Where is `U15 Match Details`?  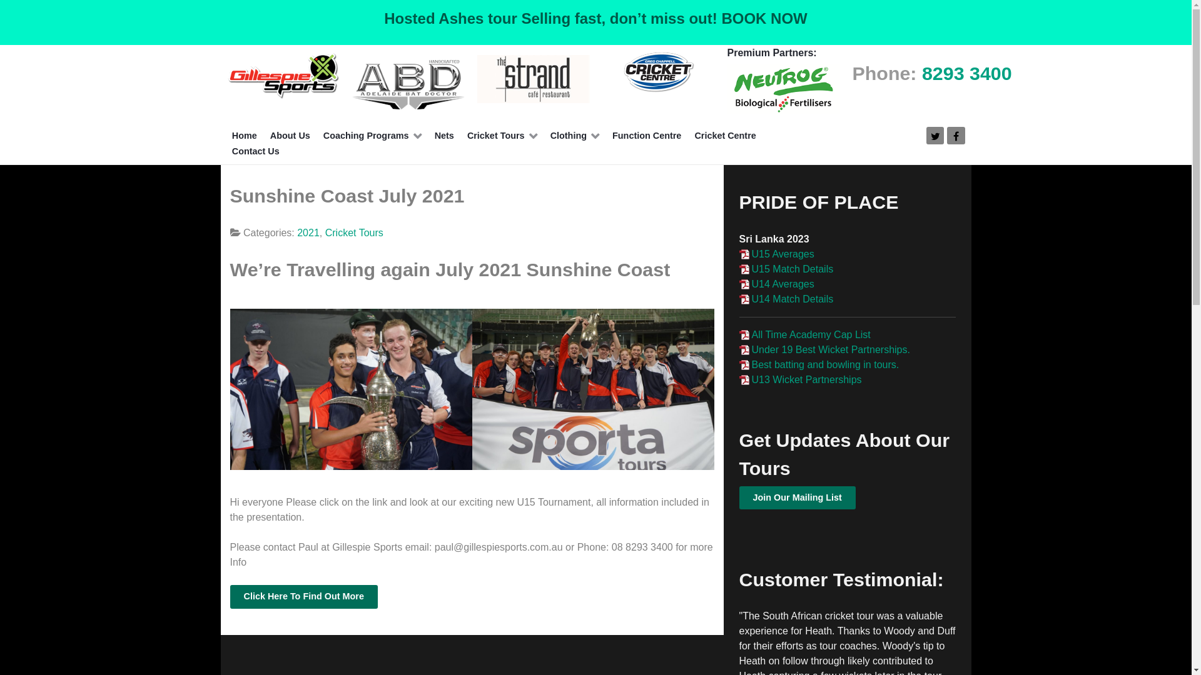 U15 Match Details is located at coordinates (787, 269).